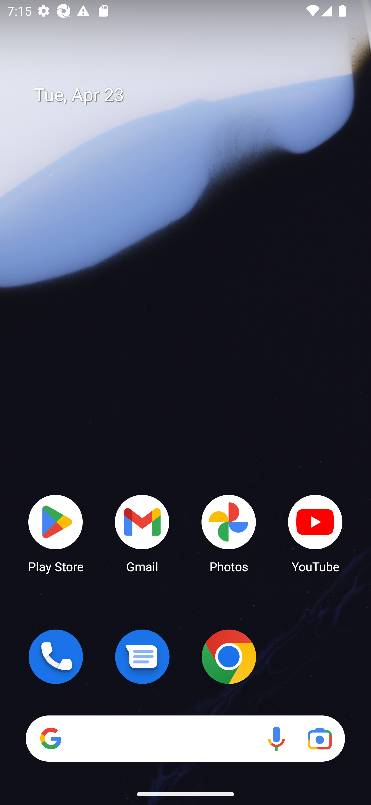 This screenshot has height=805, width=371. Describe the element at coordinates (185, 738) in the screenshot. I see `Search Voice search Google Lens` at that location.